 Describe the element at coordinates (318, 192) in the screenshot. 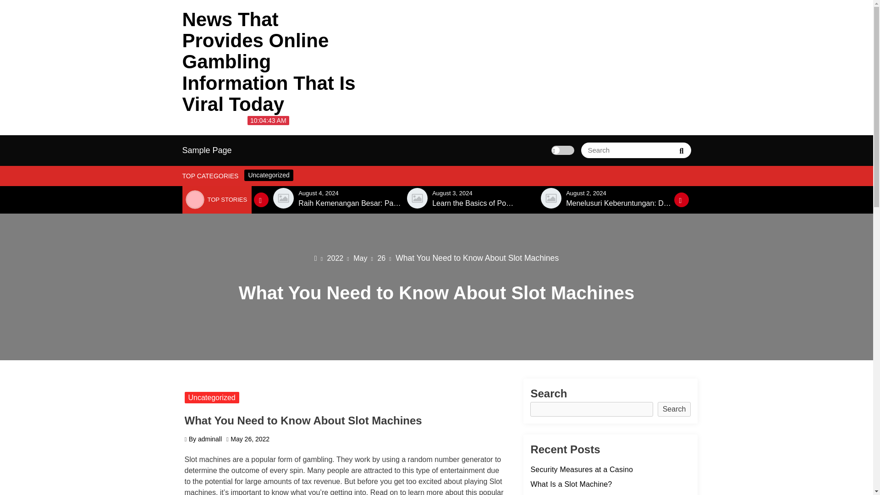

I see `August 4, 2024` at that location.